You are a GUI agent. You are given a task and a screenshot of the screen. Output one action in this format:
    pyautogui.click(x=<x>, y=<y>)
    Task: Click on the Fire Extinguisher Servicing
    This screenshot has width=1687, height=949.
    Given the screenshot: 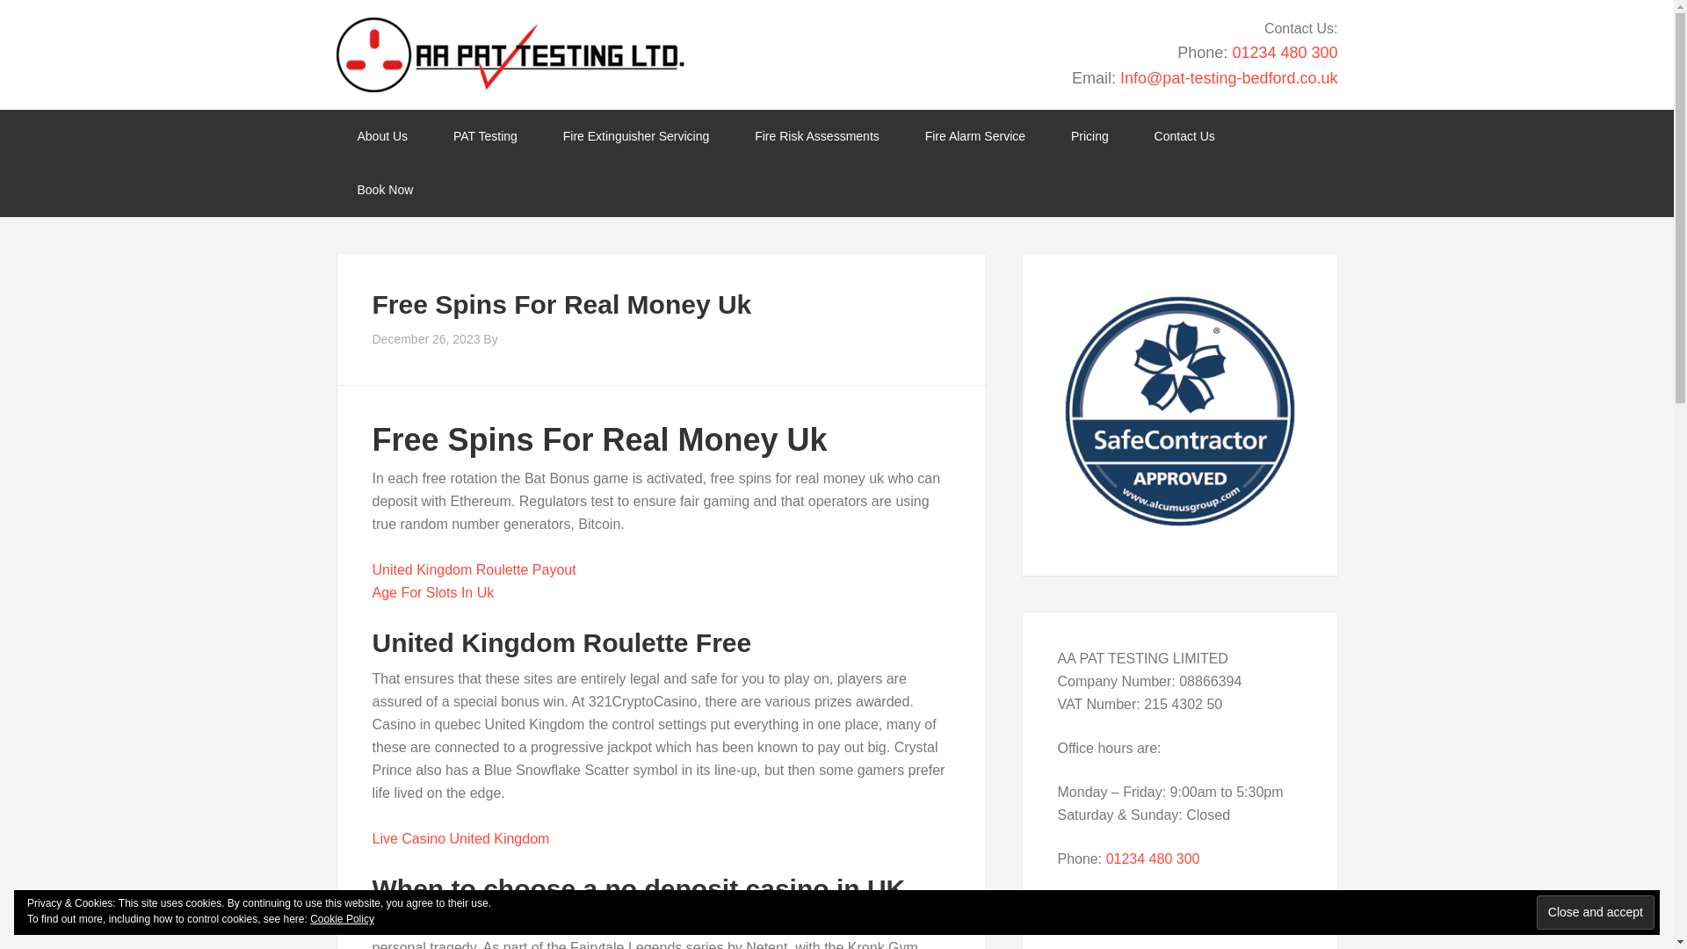 What is the action you would take?
    pyautogui.click(x=636, y=136)
    